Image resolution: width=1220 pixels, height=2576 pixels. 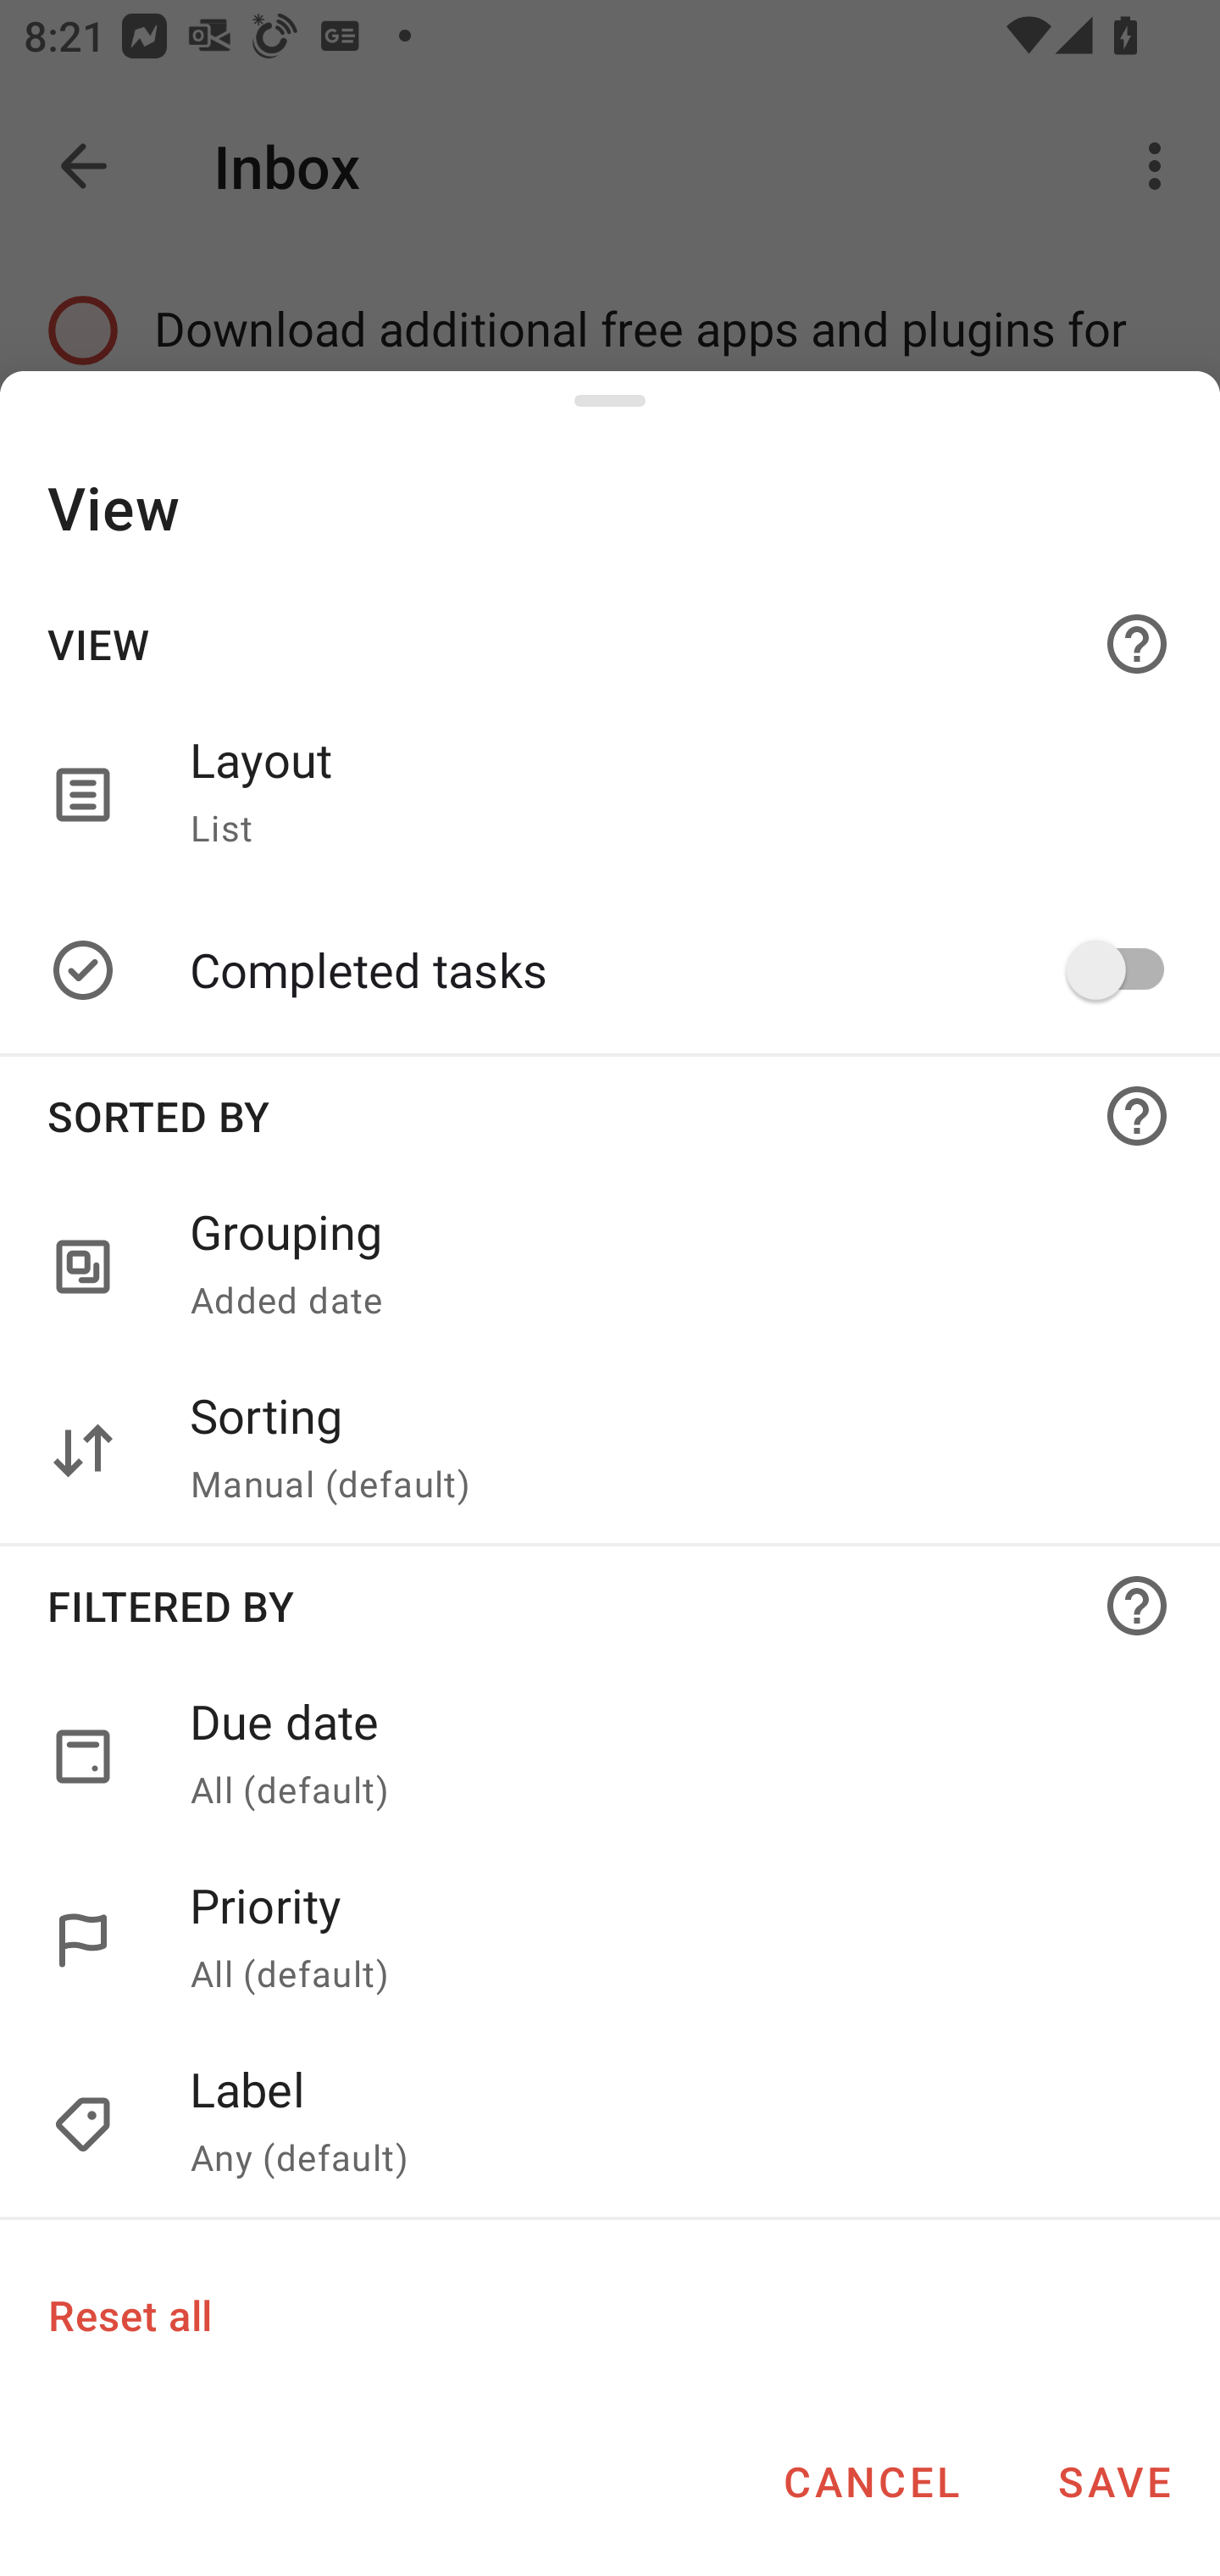 What do you see at coordinates (669, 1756) in the screenshot?
I see `Due date All (default)` at bounding box center [669, 1756].